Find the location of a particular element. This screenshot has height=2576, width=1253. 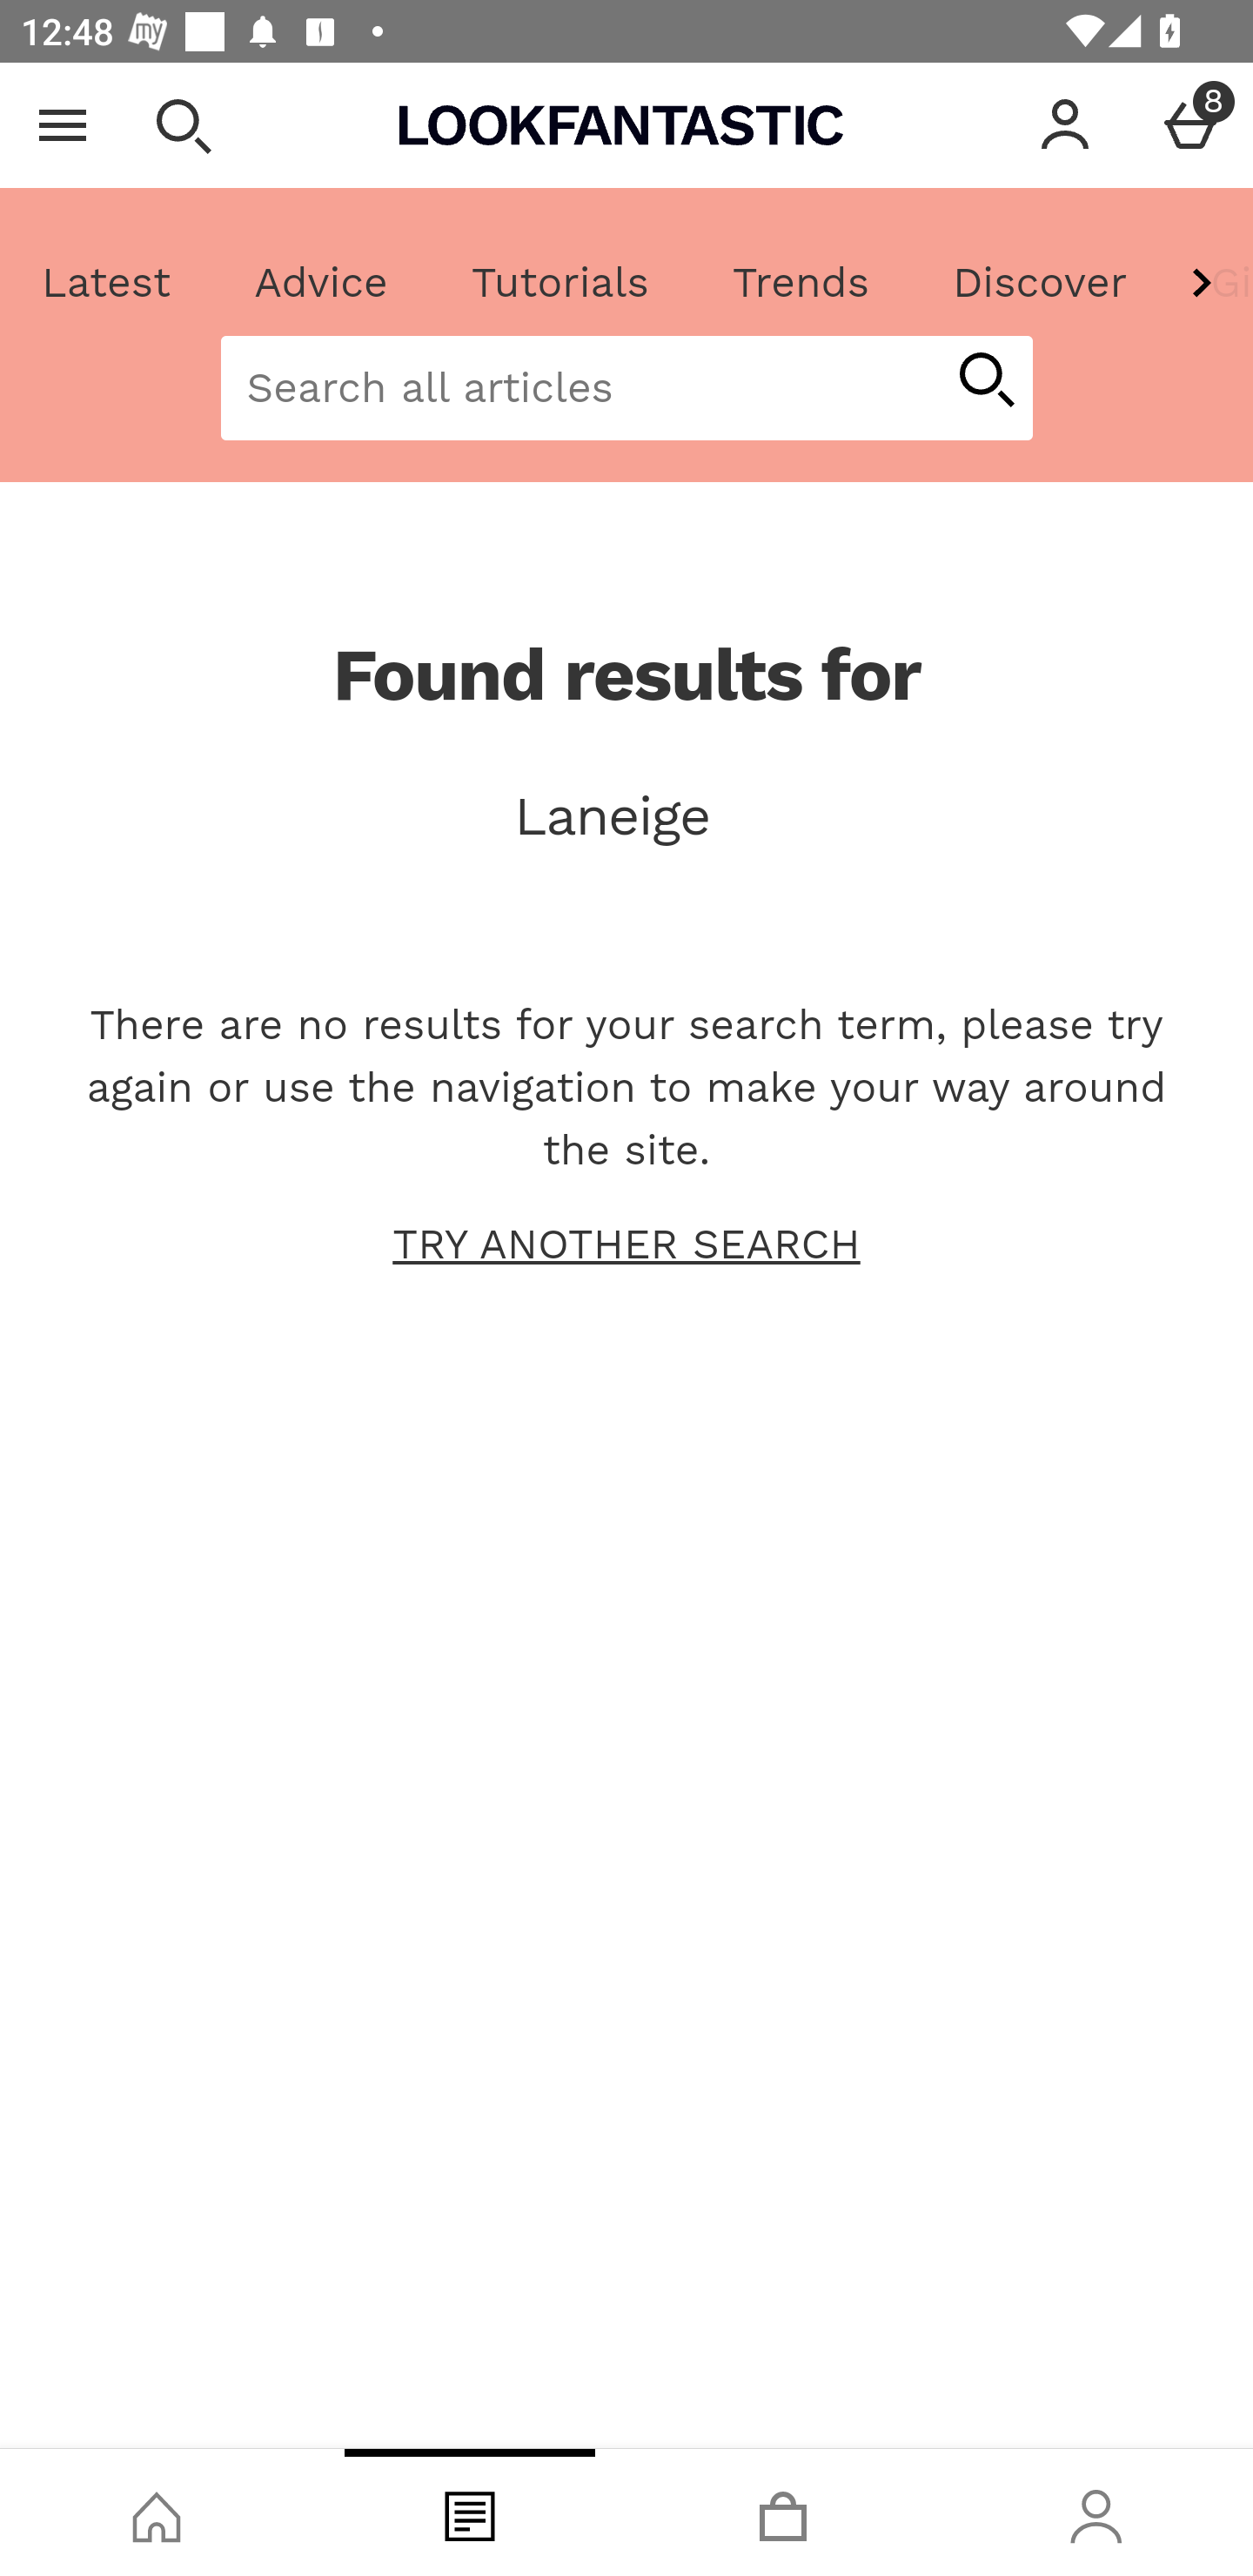

Tutorials is located at coordinates (559, 283).